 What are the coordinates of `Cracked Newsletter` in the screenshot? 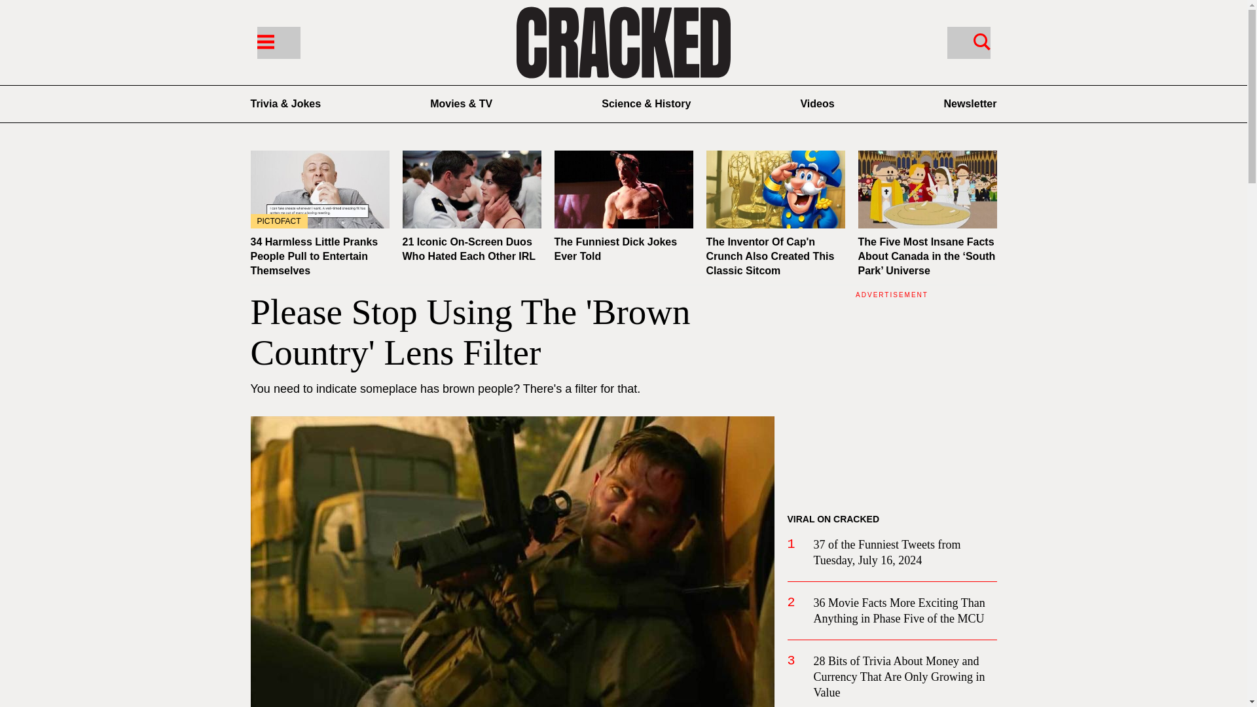 It's located at (970, 103).